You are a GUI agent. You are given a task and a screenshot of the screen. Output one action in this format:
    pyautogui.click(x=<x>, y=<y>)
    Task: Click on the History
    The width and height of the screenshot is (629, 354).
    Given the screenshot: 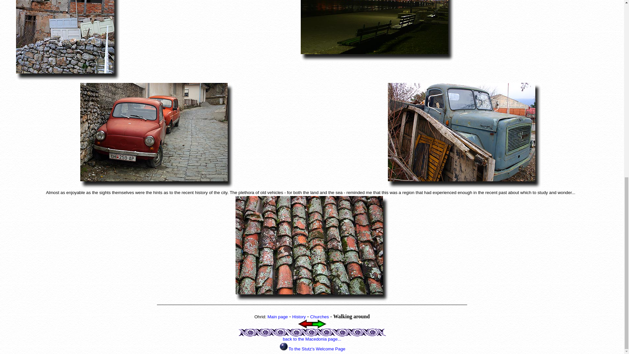 What is the action you would take?
    pyautogui.click(x=299, y=317)
    